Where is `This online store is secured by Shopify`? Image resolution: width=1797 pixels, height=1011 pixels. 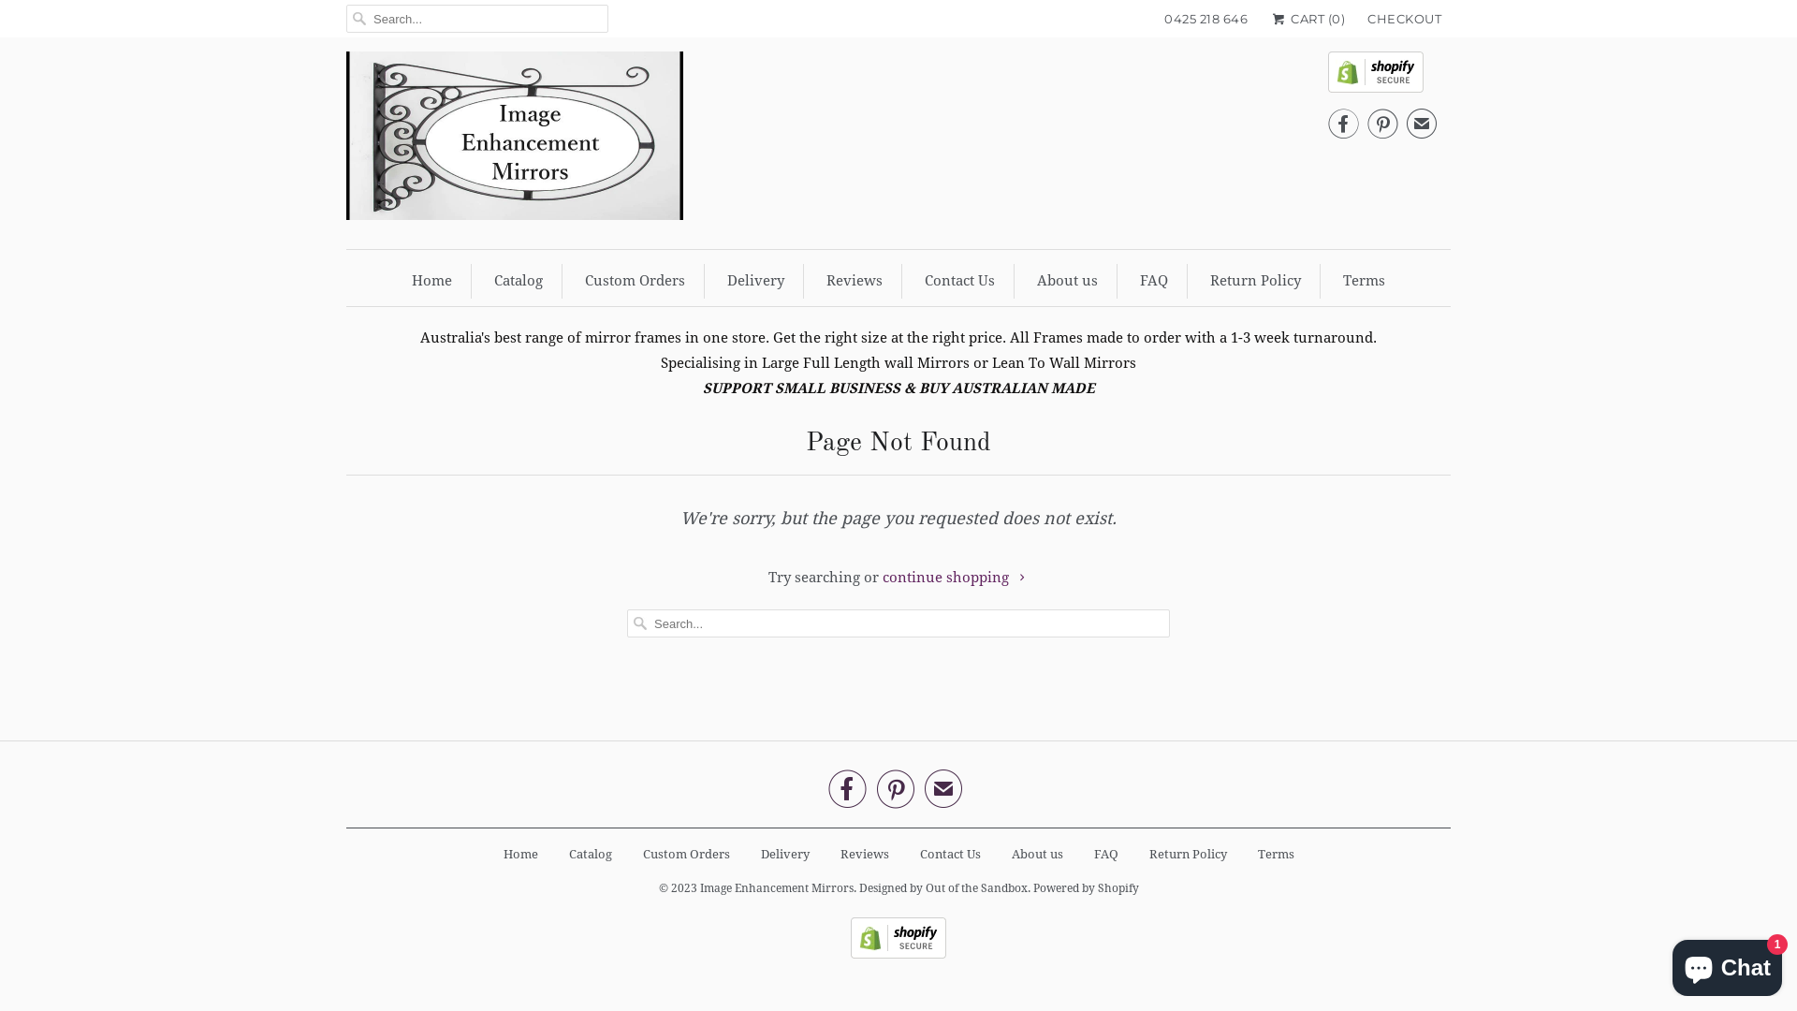 This online store is secured by Shopify is located at coordinates (1382, 77).